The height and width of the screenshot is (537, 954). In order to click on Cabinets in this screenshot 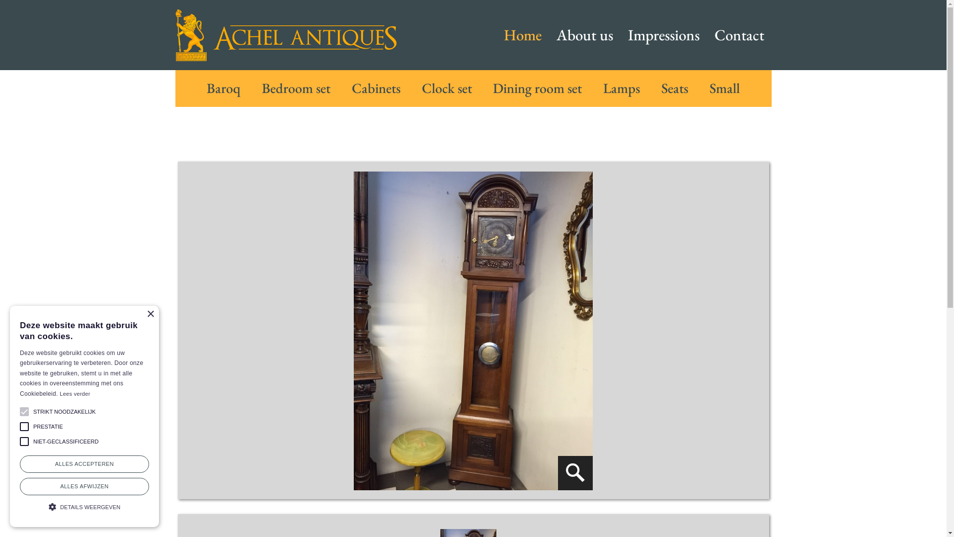, I will do `click(376, 88)`.